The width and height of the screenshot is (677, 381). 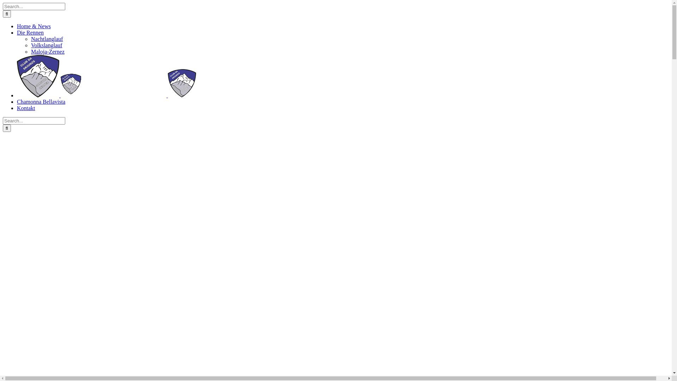 What do you see at coordinates (26, 108) in the screenshot?
I see `Kontakt` at bounding box center [26, 108].